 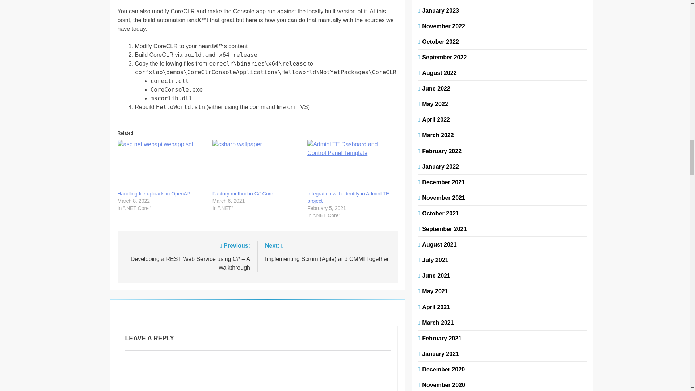 What do you see at coordinates (161, 165) in the screenshot?
I see `Handling file uploads in OpenAPI` at bounding box center [161, 165].